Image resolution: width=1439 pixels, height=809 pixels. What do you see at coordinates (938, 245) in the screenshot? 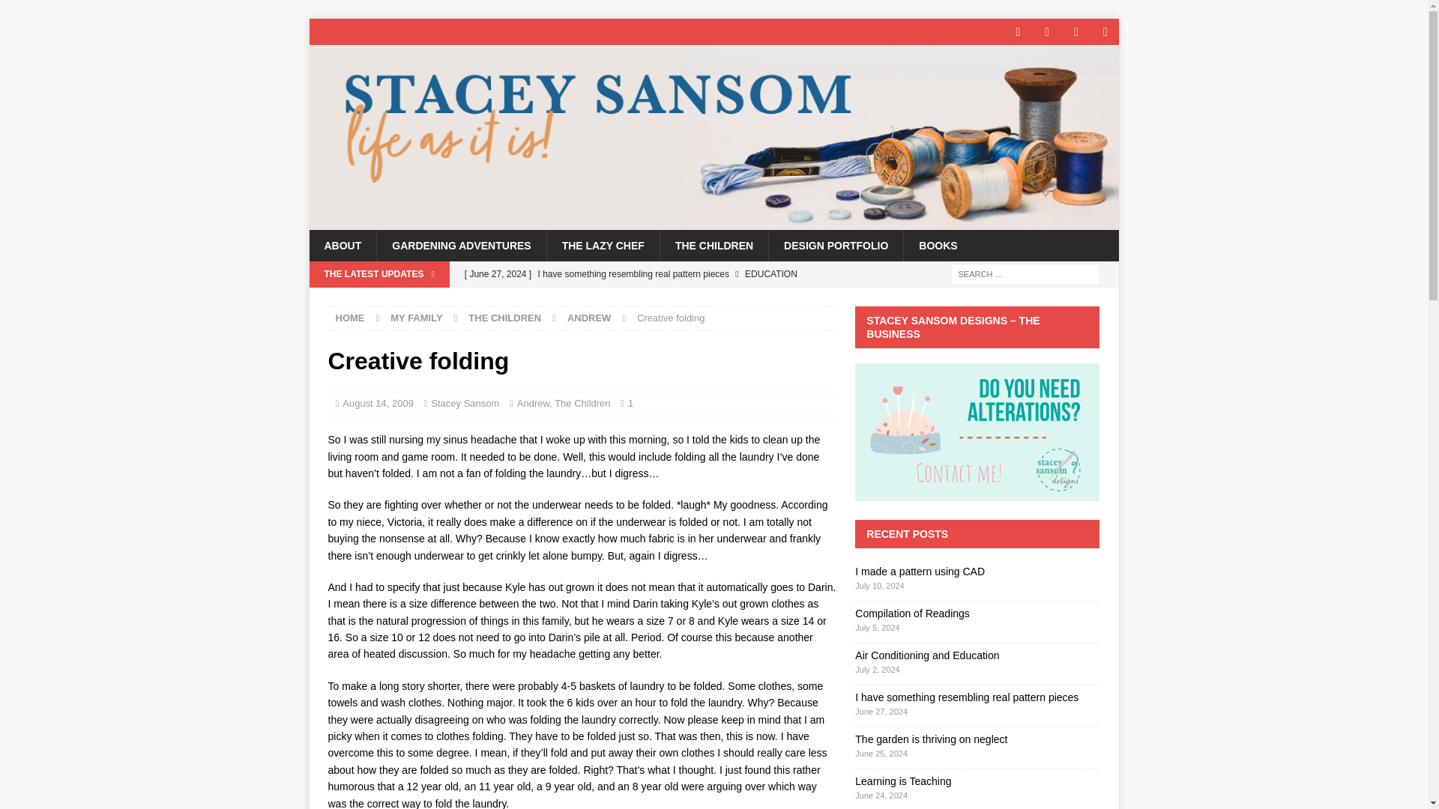
I see `BOOKS` at bounding box center [938, 245].